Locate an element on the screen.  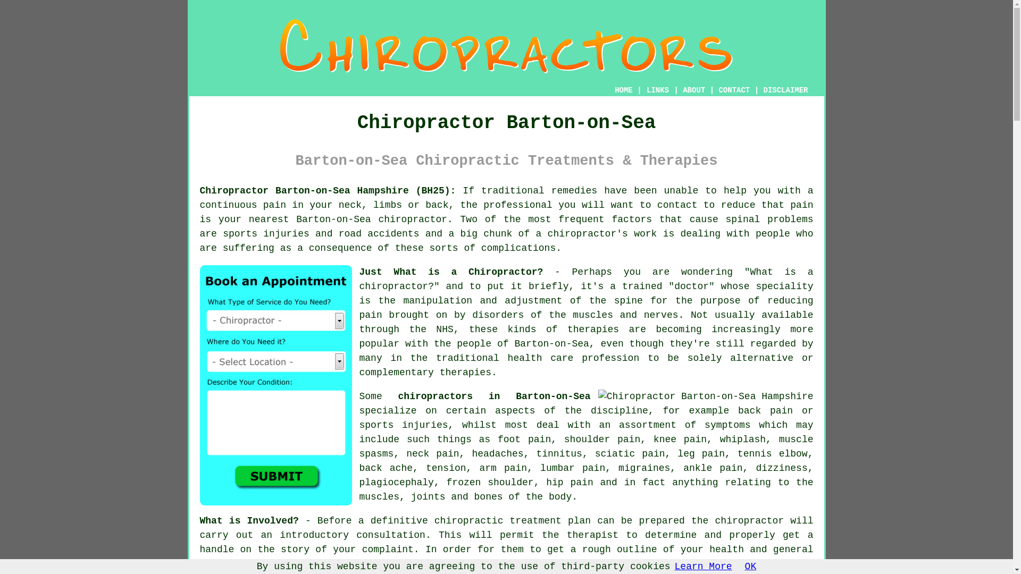
Chiropractor Barton-on-Sea Hampshire is located at coordinates (506, 46).